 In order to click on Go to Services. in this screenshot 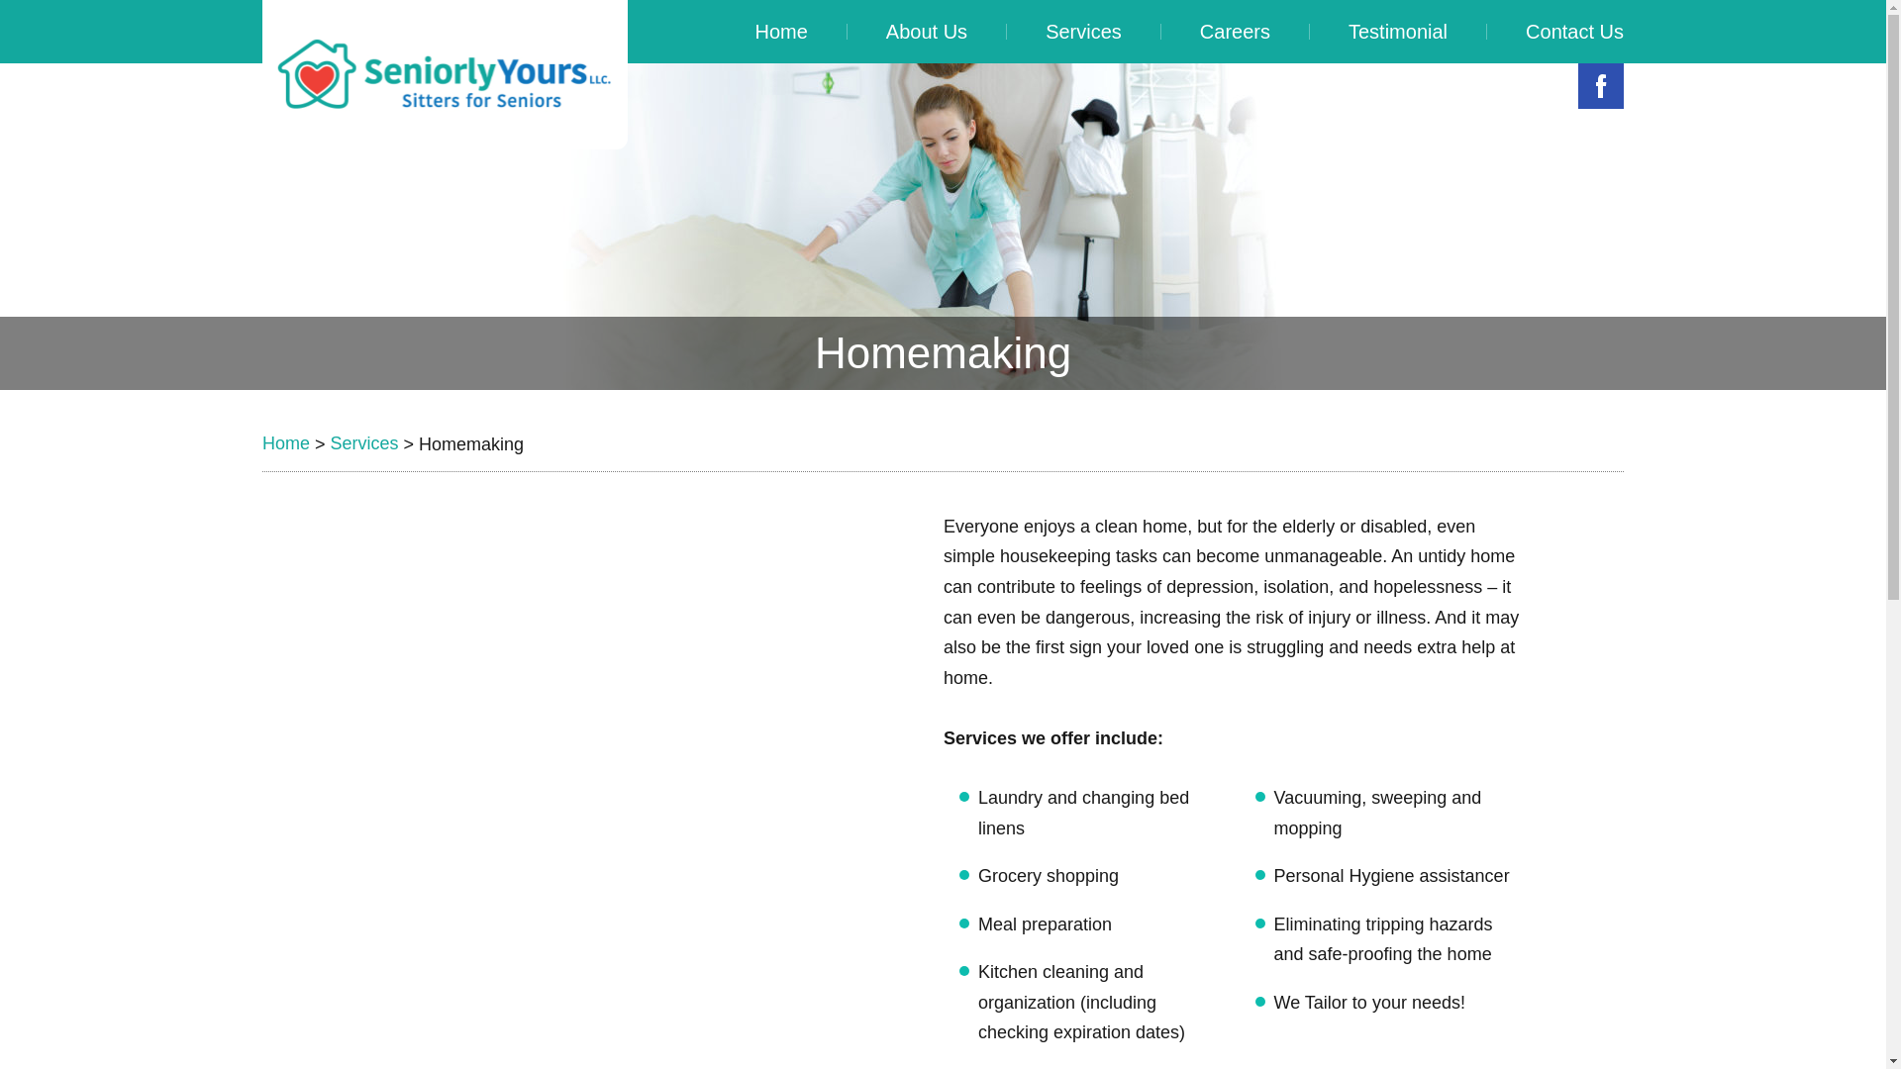, I will do `click(364, 443)`.